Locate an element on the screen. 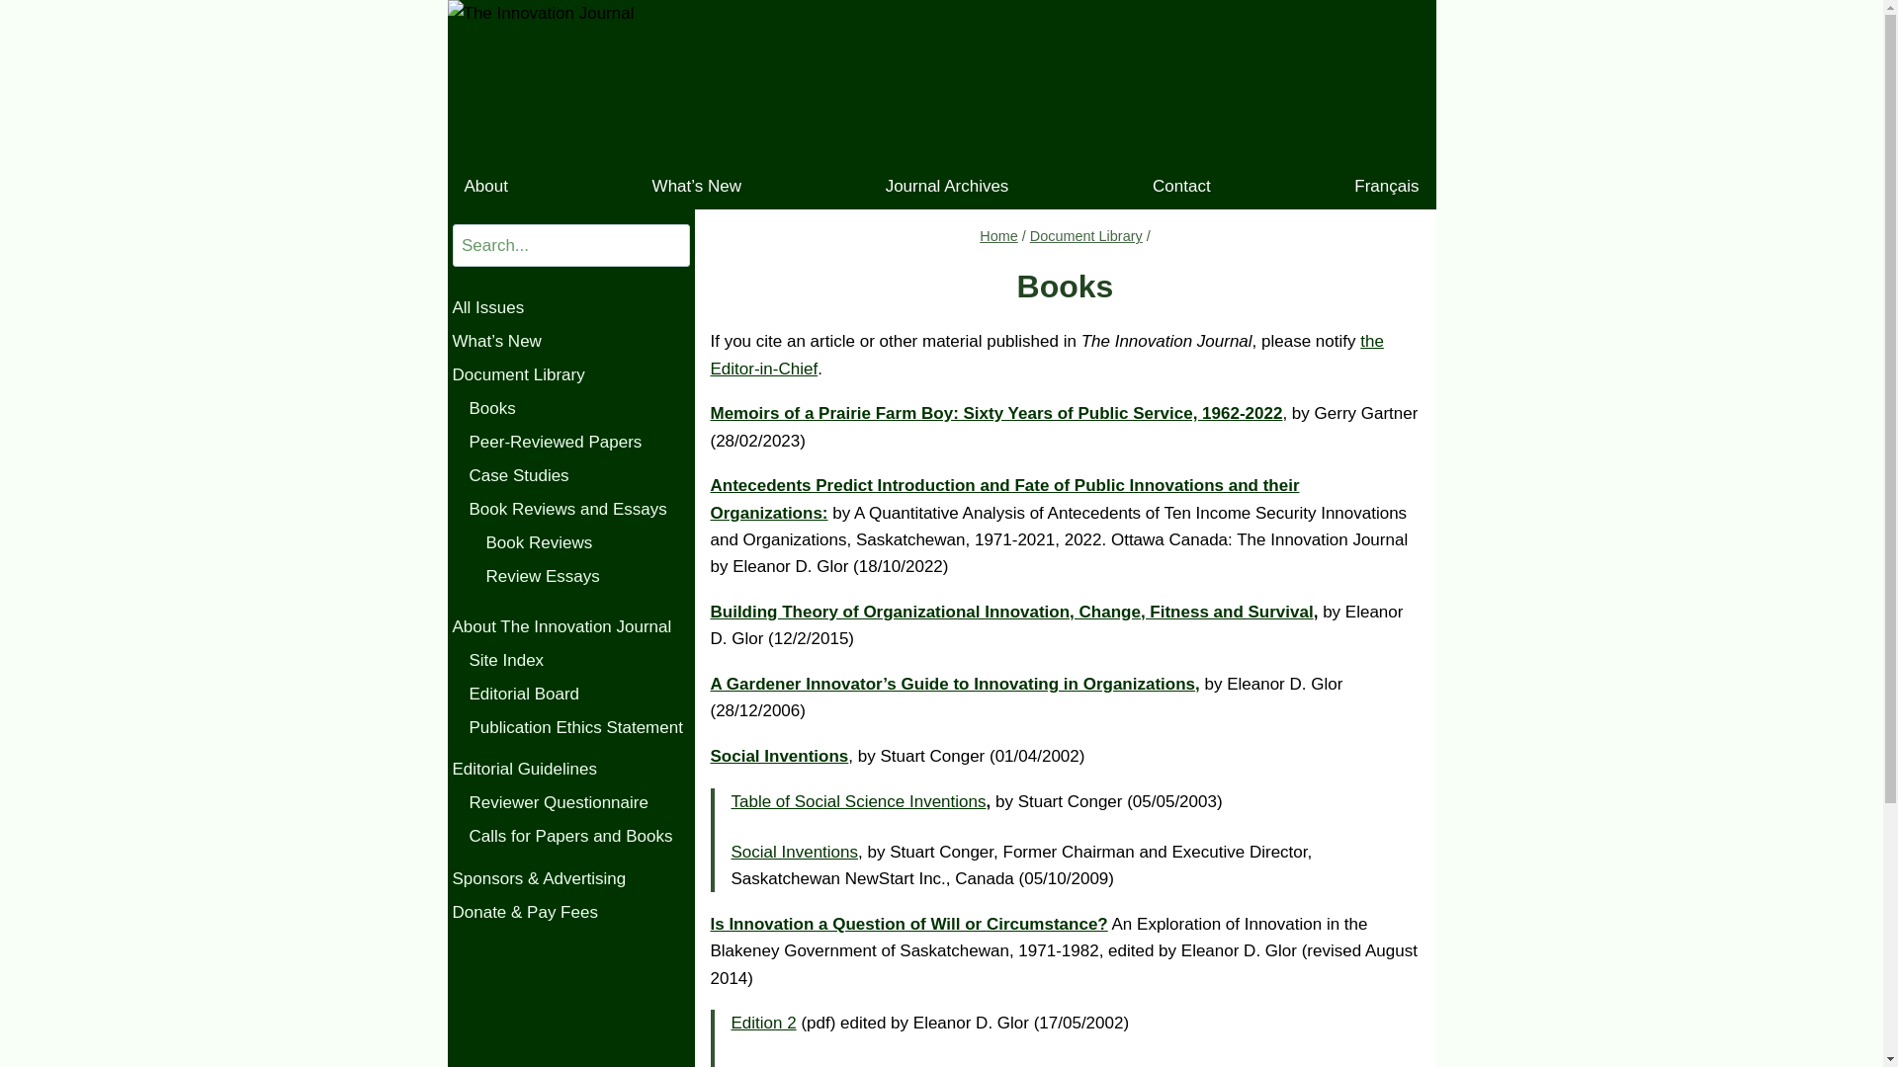 The width and height of the screenshot is (1898, 1067). About The Innovation Journal is located at coordinates (571, 627).